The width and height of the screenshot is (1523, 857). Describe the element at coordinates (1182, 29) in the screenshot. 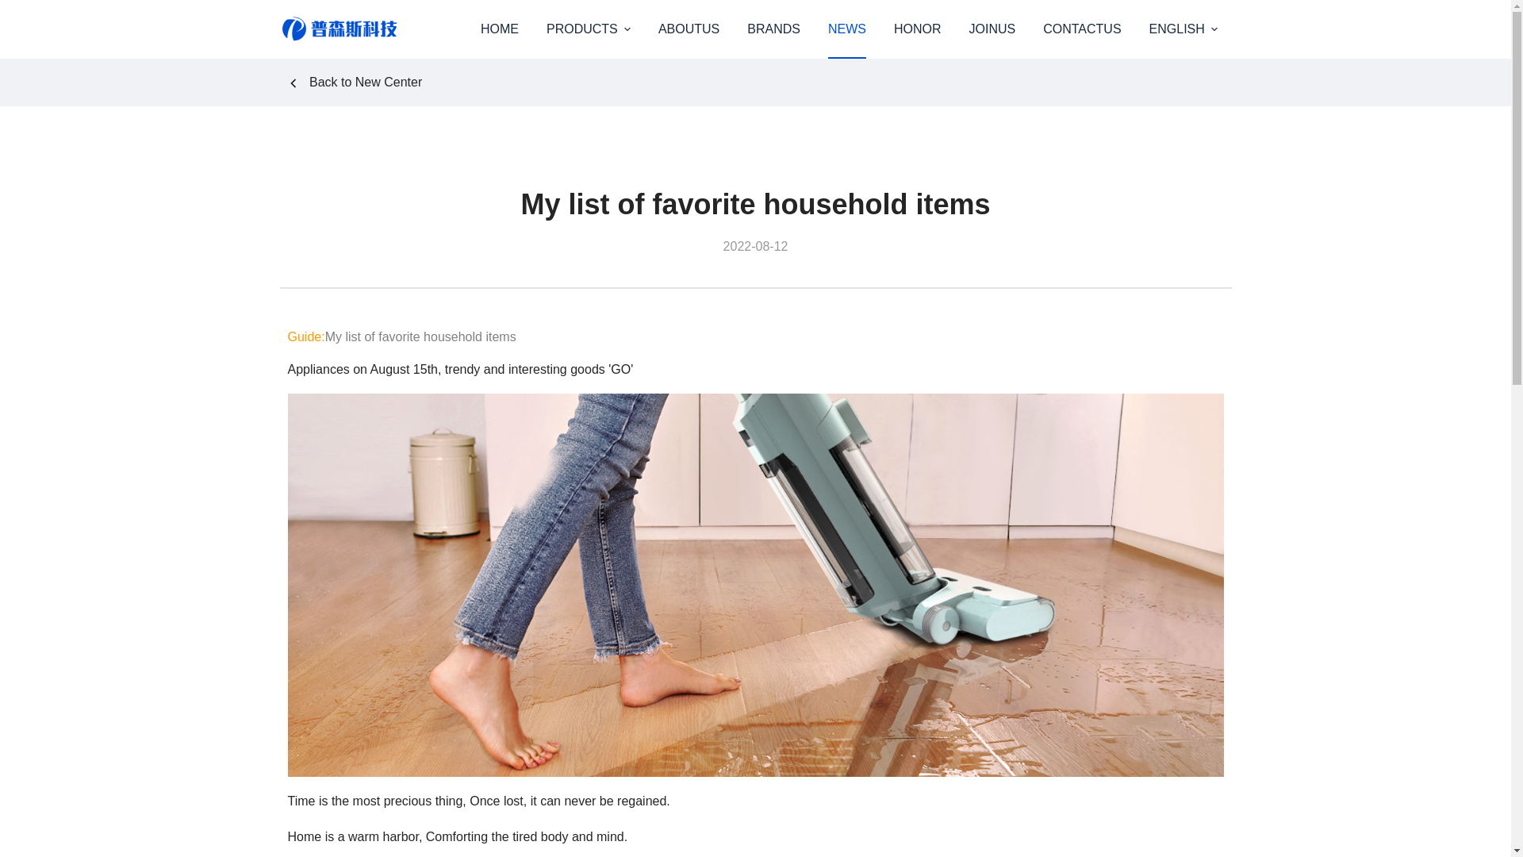

I see `ENGLISH` at that location.